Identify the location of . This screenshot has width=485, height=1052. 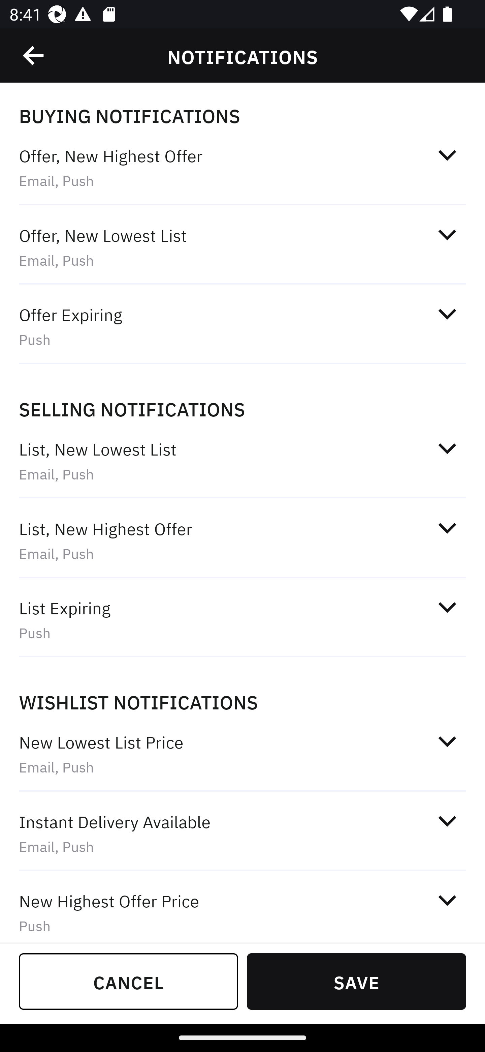
(447, 528).